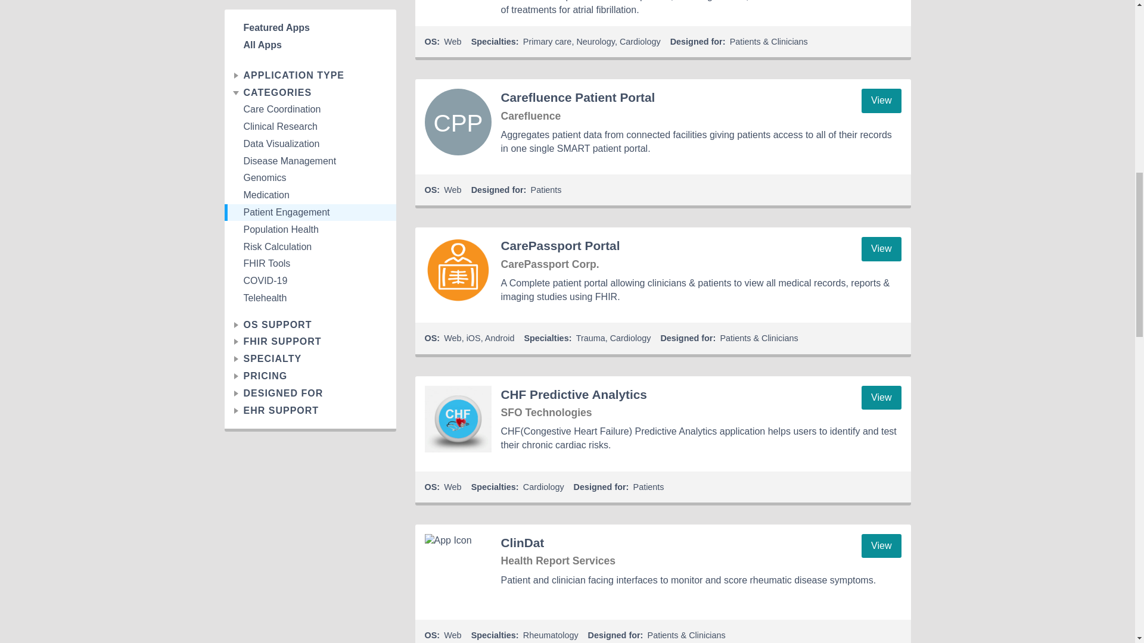 This screenshot has height=643, width=1144. What do you see at coordinates (458, 270) in the screenshot?
I see `CarePassport Portal` at bounding box center [458, 270].